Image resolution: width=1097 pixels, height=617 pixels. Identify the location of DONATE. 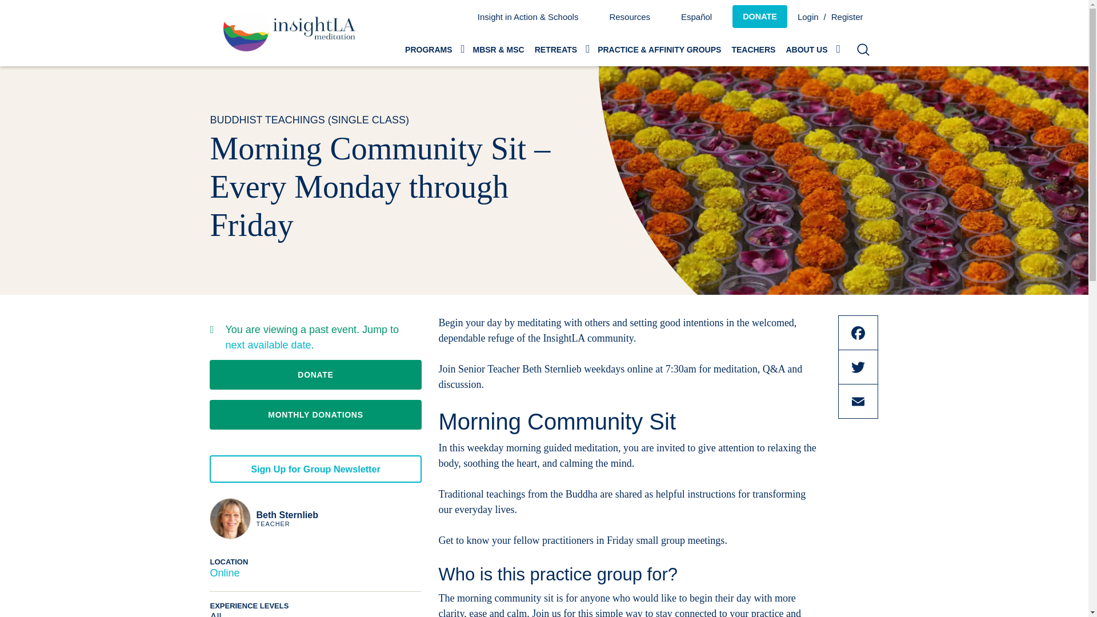
(760, 16).